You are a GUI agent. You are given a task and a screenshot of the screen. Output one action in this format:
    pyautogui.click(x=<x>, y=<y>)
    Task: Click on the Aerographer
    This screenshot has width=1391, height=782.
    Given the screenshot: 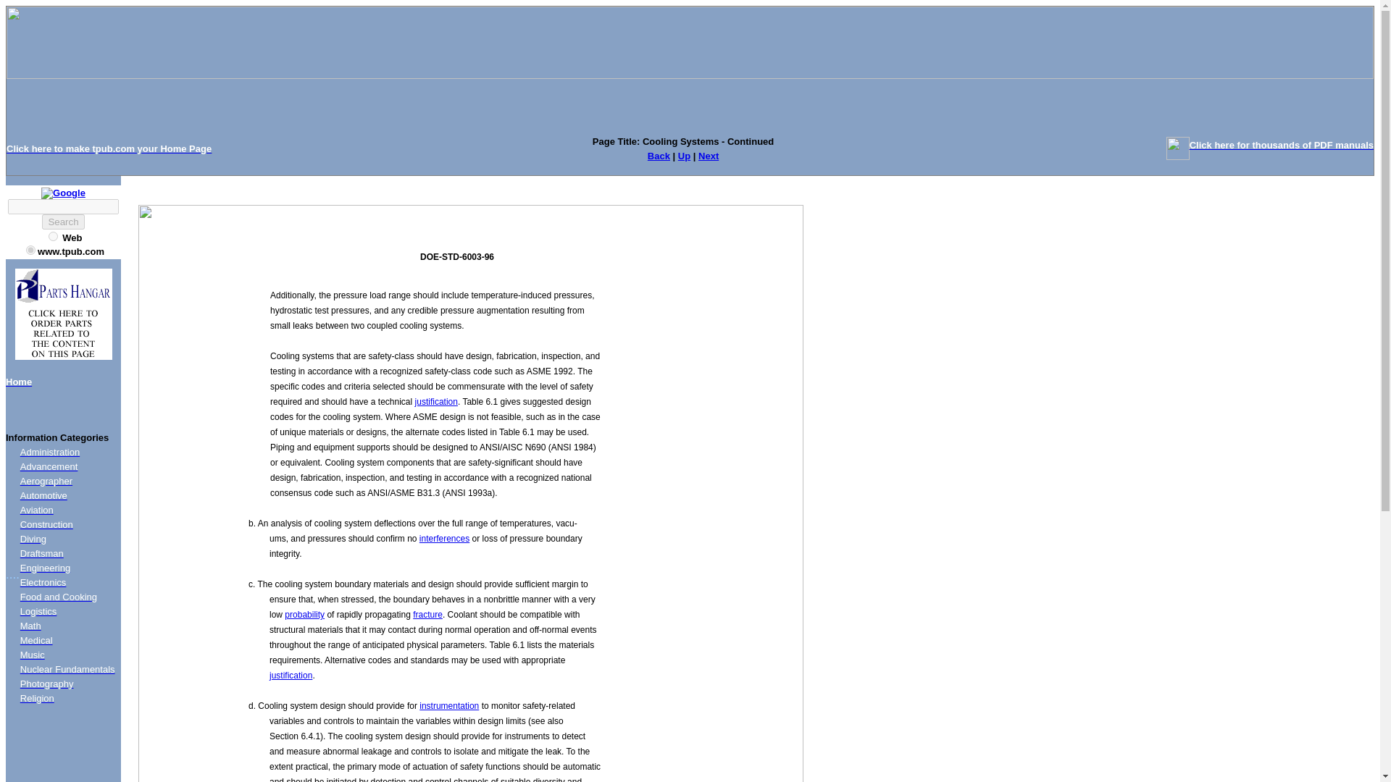 What is the action you would take?
    pyautogui.click(x=46, y=481)
    